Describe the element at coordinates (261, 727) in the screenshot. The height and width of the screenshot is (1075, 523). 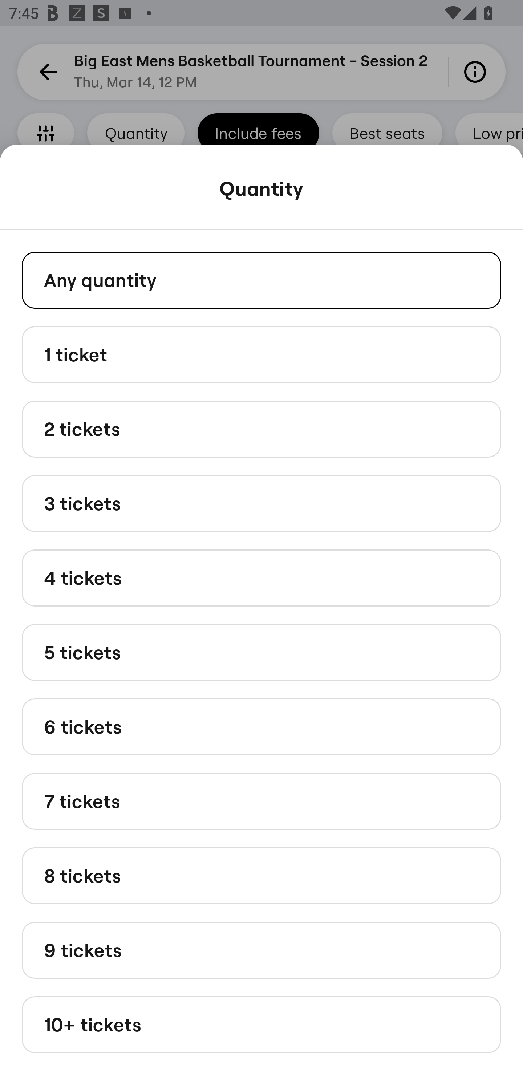
I see `6 tickets` at that location.